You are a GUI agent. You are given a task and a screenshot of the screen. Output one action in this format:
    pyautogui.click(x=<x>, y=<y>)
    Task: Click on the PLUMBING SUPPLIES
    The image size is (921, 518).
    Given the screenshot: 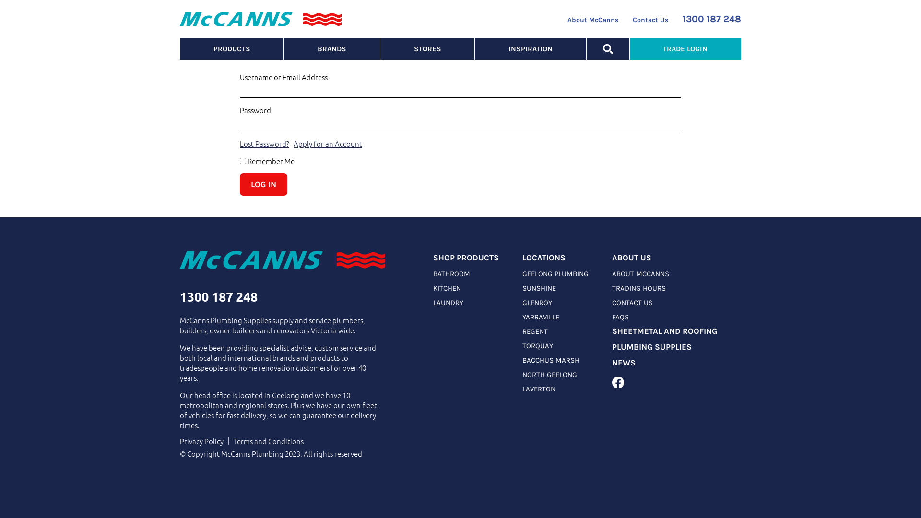 What is the action you would take?
    pyautogui.click(x=652, y=347)
    